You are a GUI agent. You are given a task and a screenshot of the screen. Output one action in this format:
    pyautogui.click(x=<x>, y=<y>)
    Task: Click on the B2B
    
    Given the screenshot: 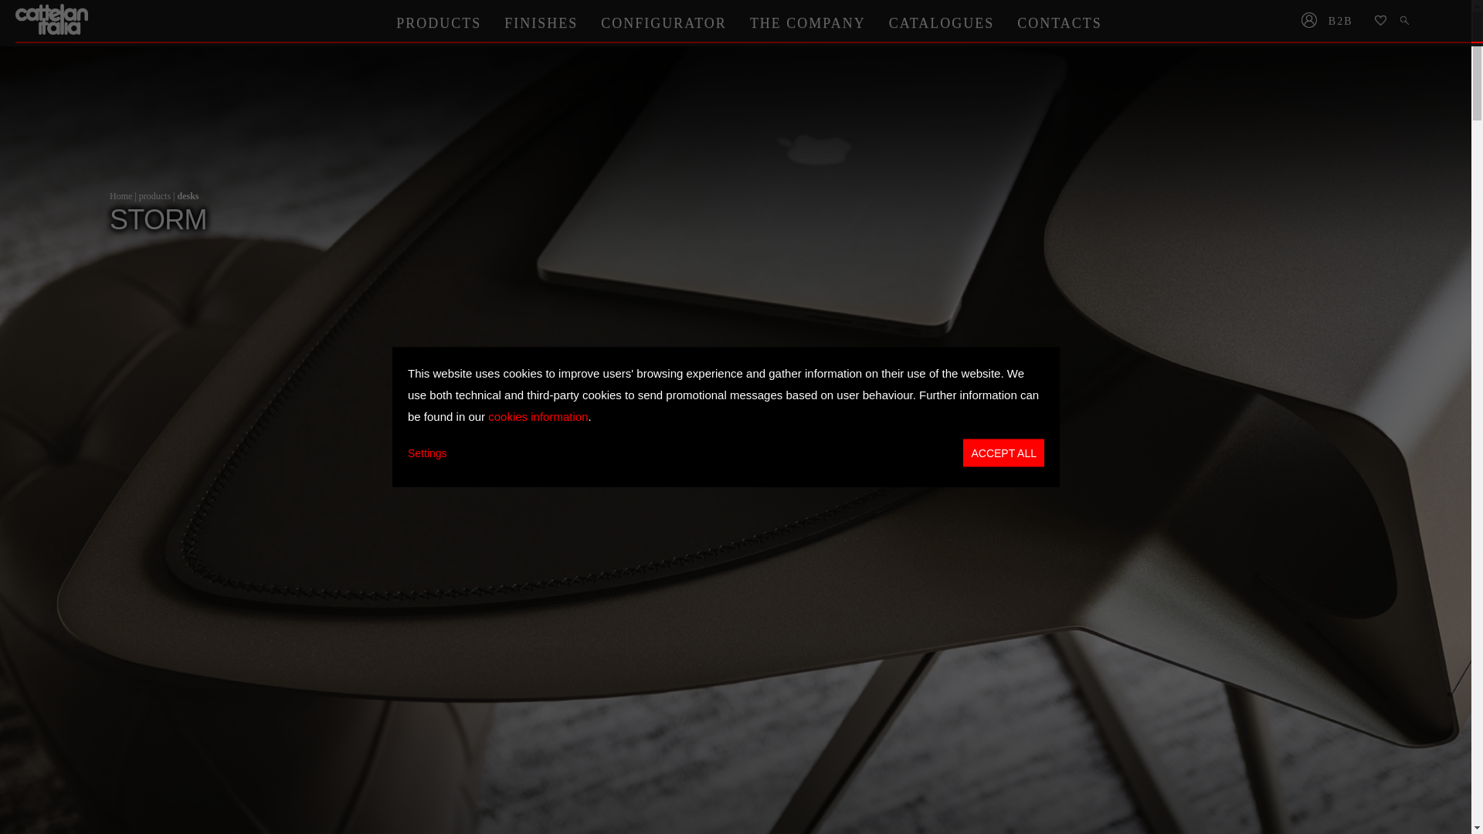 What is the action you would take?
    pyautogui.click(x=1346, y=22)
    